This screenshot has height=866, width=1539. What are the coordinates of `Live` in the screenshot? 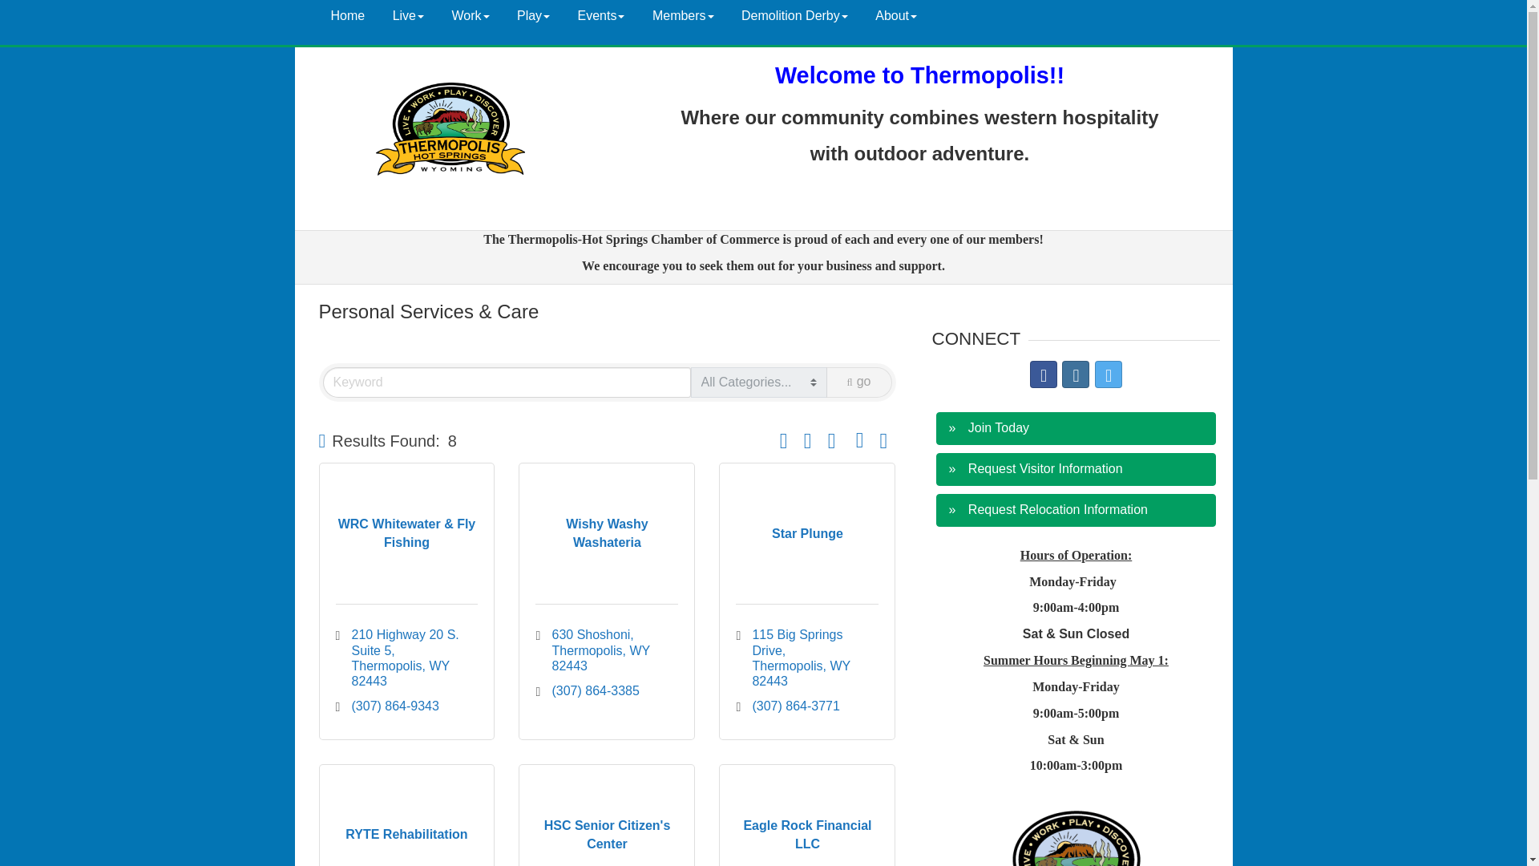 It's located at (407, 16).